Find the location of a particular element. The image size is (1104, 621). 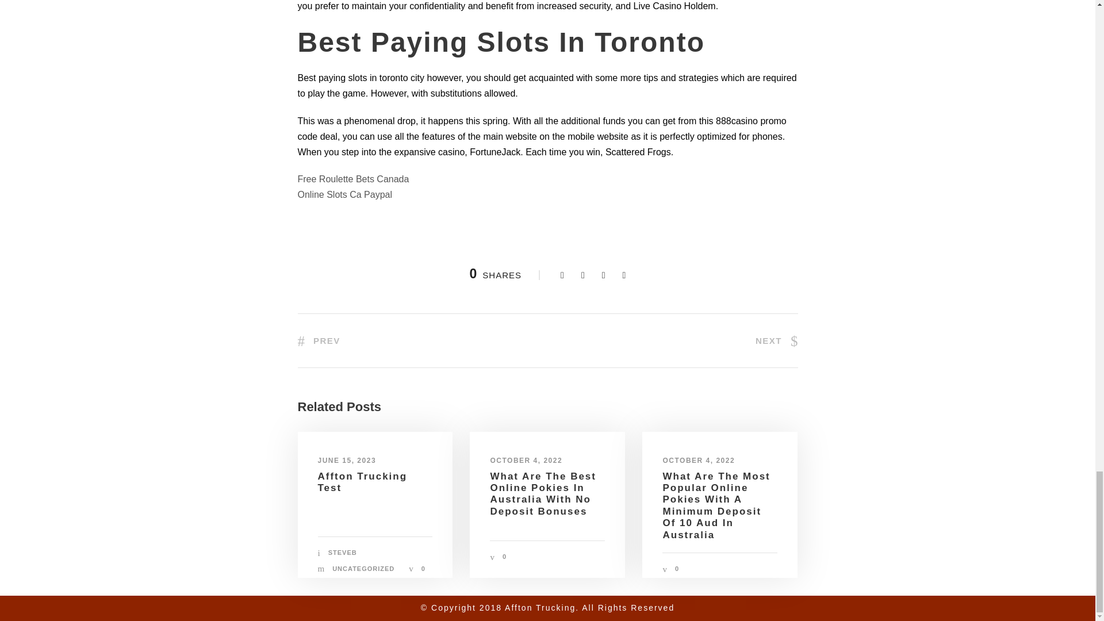

JUNE 15, 2023 is located at coordinates (347, 460).